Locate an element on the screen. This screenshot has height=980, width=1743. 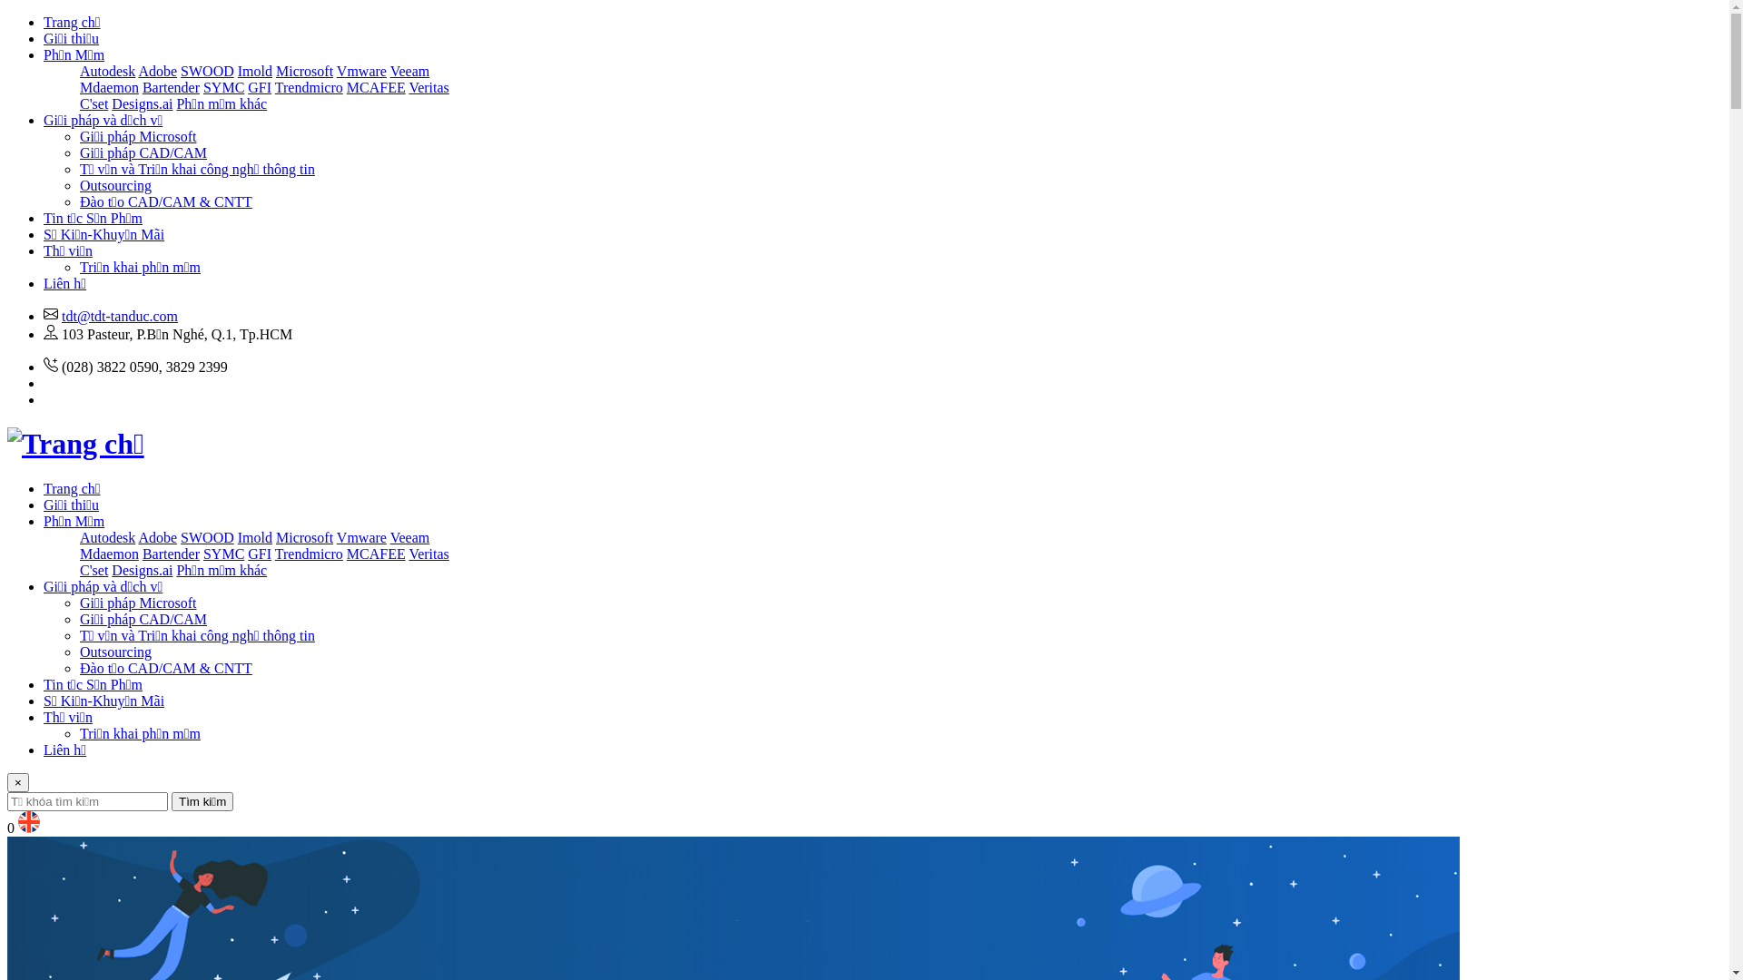
MCAFEE is located at coordinates (376, 87).